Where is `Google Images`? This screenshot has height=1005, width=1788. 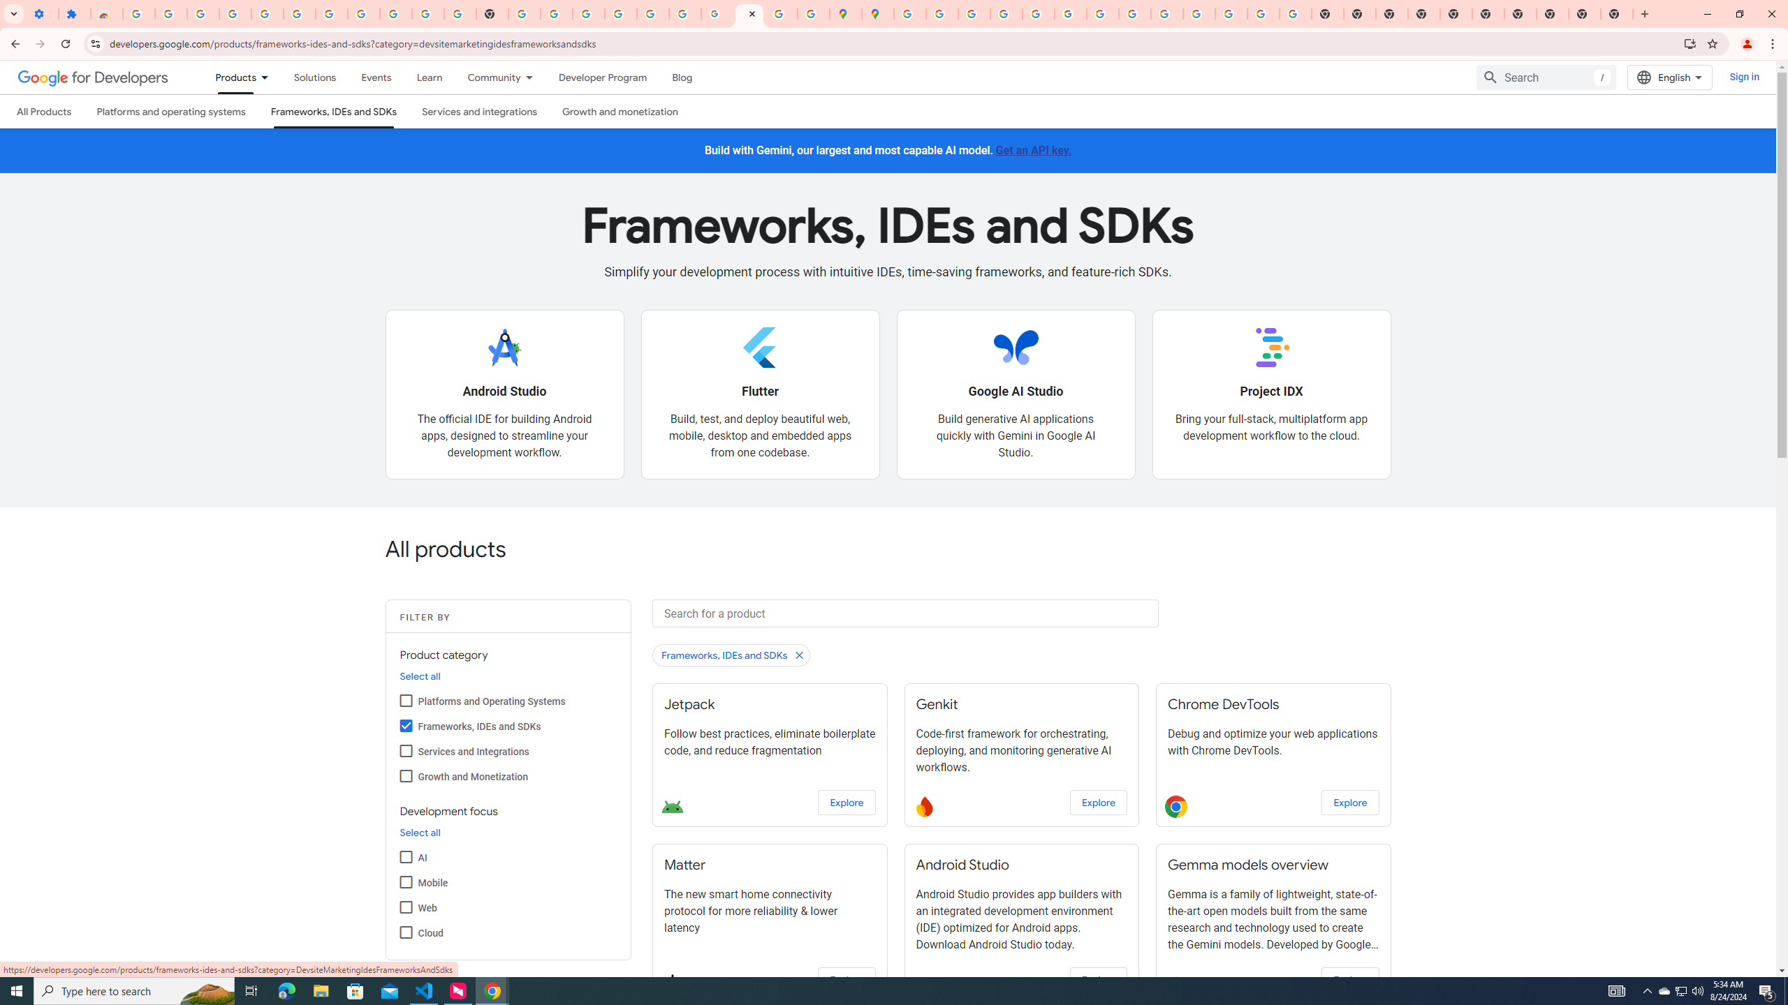 Google Images is located at coordinates (1295, 14).